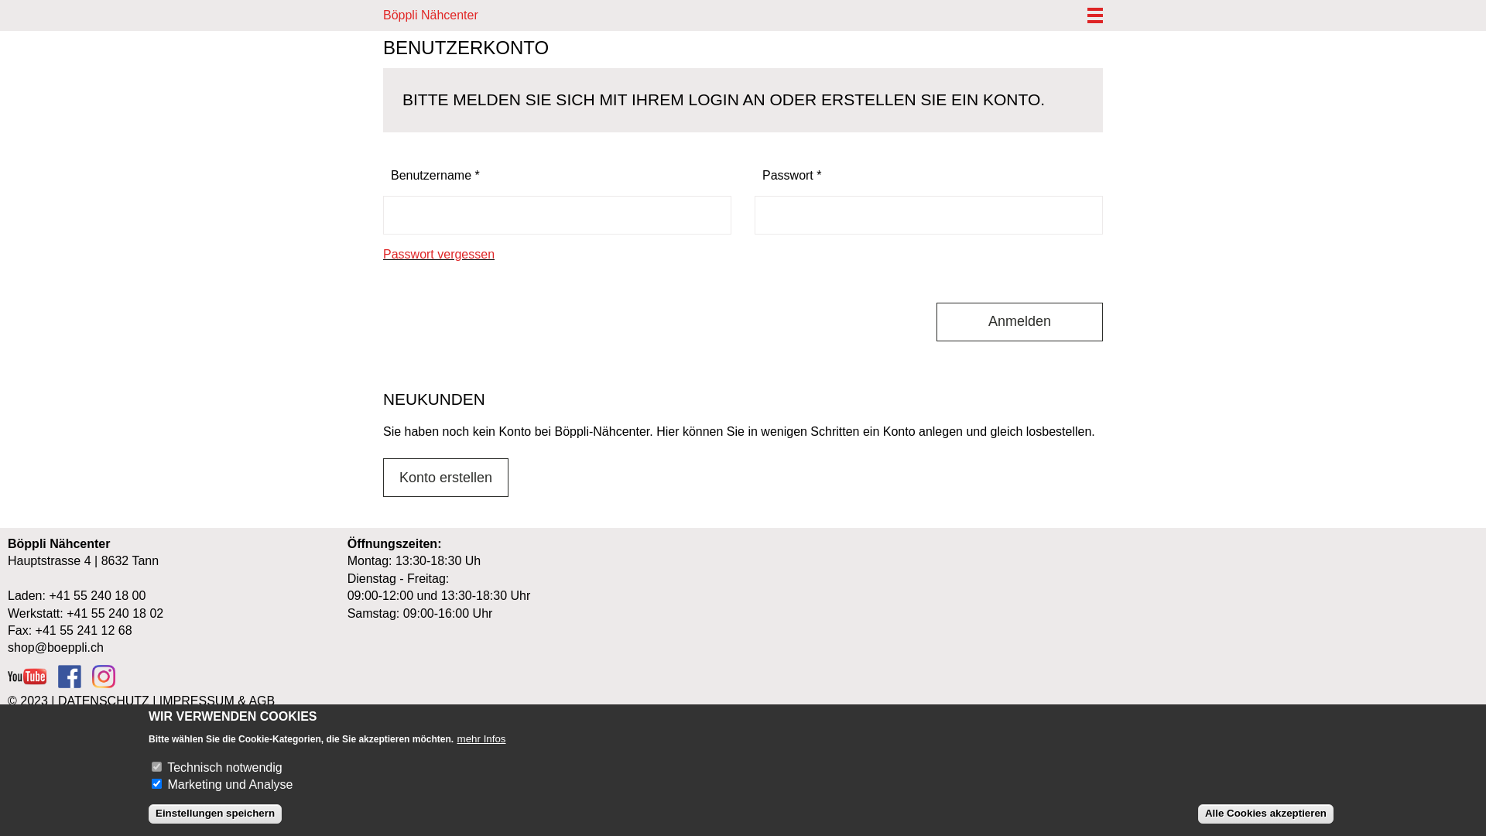  I want to click on shop@boeppli.ch, so click(56, 647).